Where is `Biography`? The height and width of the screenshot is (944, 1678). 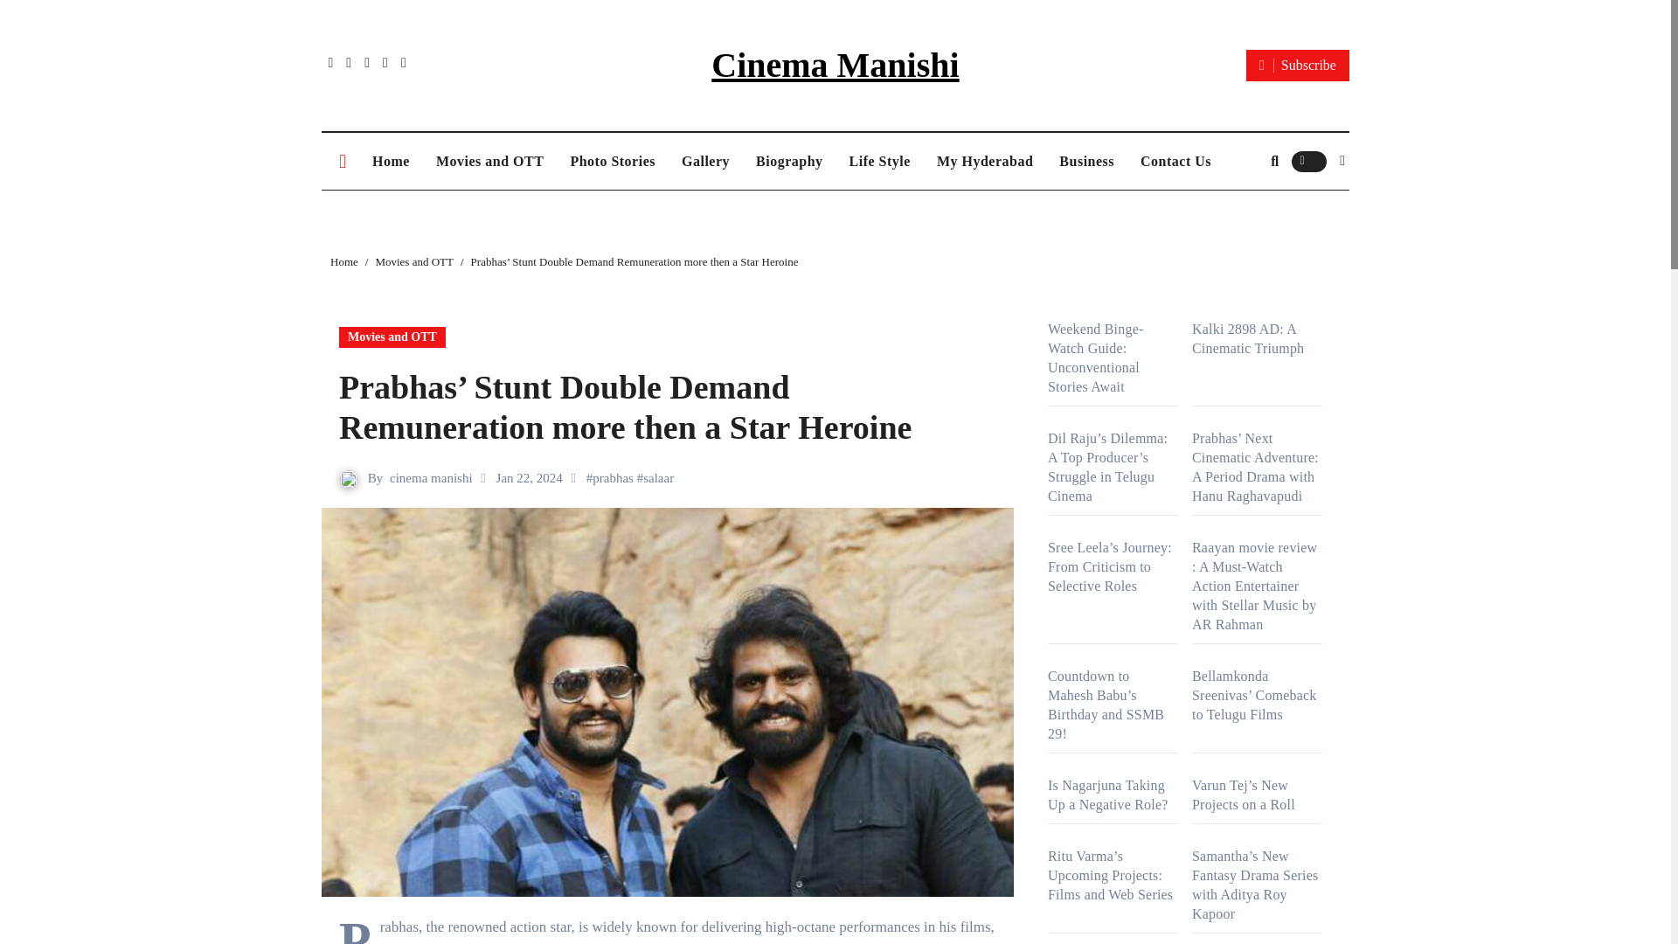 Biography is located at coordinates (789, 161).